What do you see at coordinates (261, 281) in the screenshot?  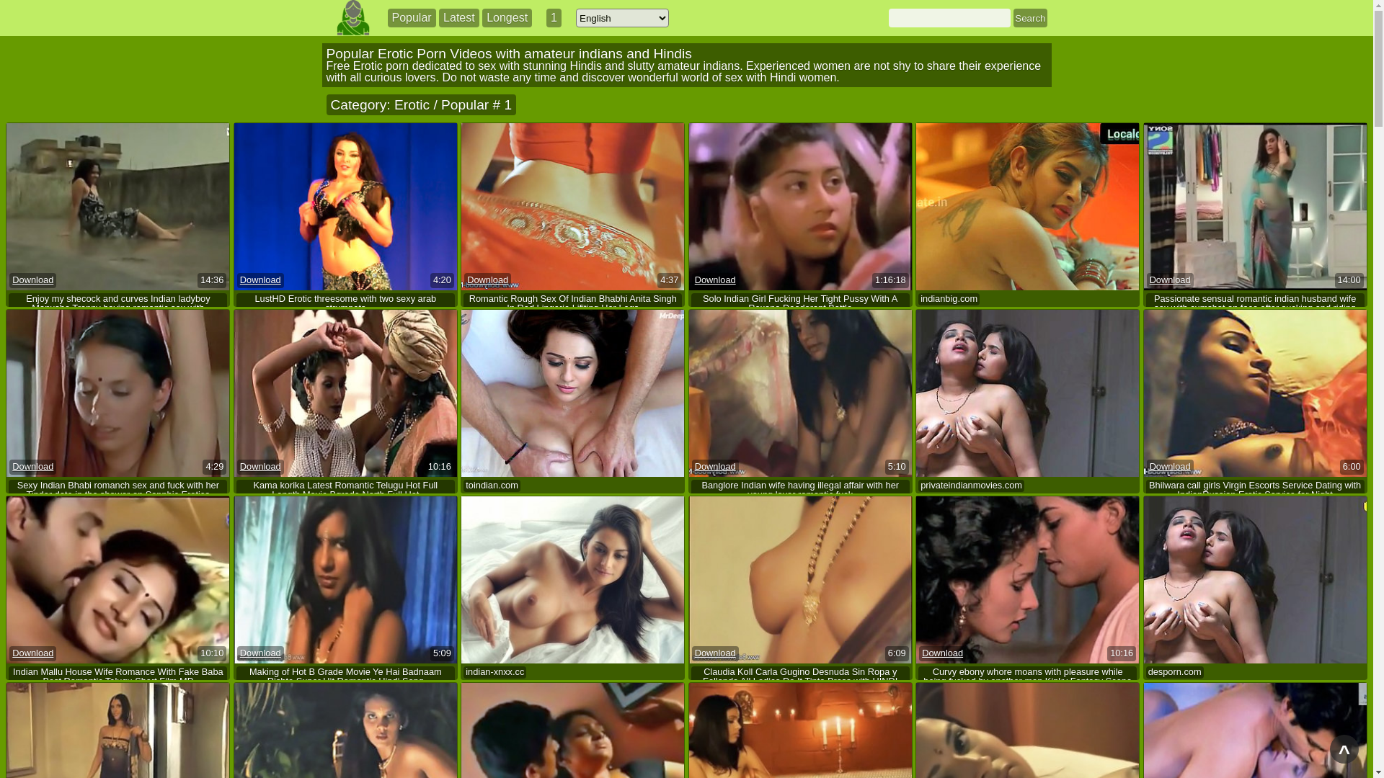 I see `Download` at bounding box center [261, 281].